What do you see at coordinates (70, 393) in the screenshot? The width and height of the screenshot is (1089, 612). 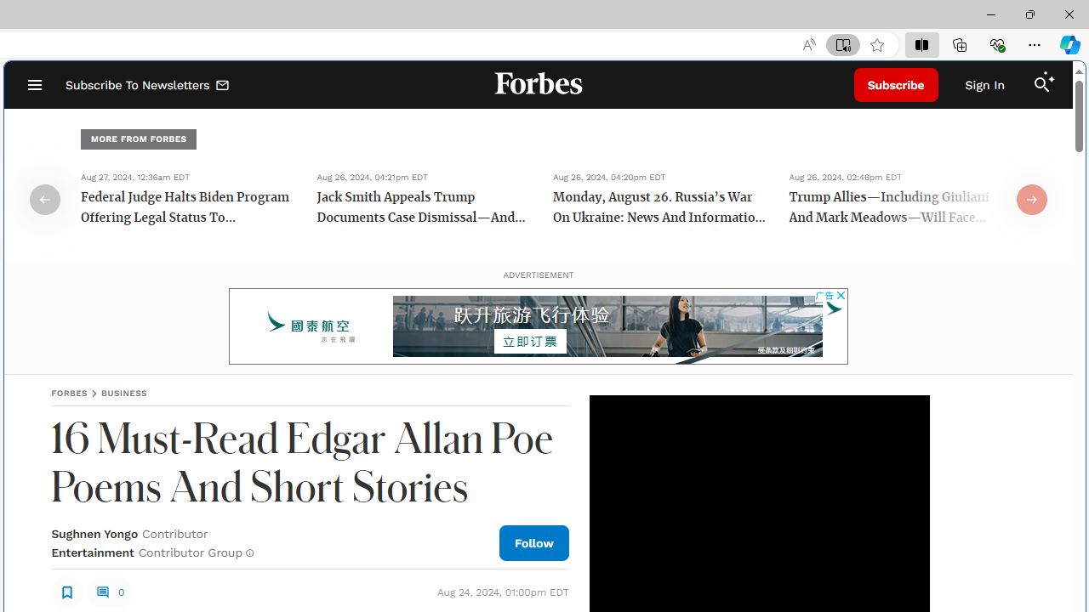 I see `FORBES` at bounding box center [70, 393].